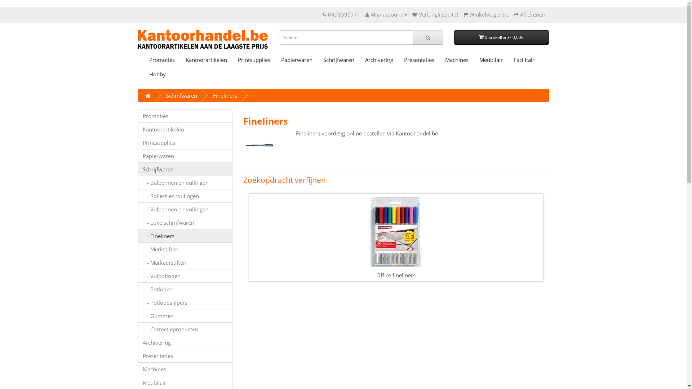  What do you see at coordinates (185, 143) in the screenshot?
I see `Printsupplies` at bounding box center [185, 143].